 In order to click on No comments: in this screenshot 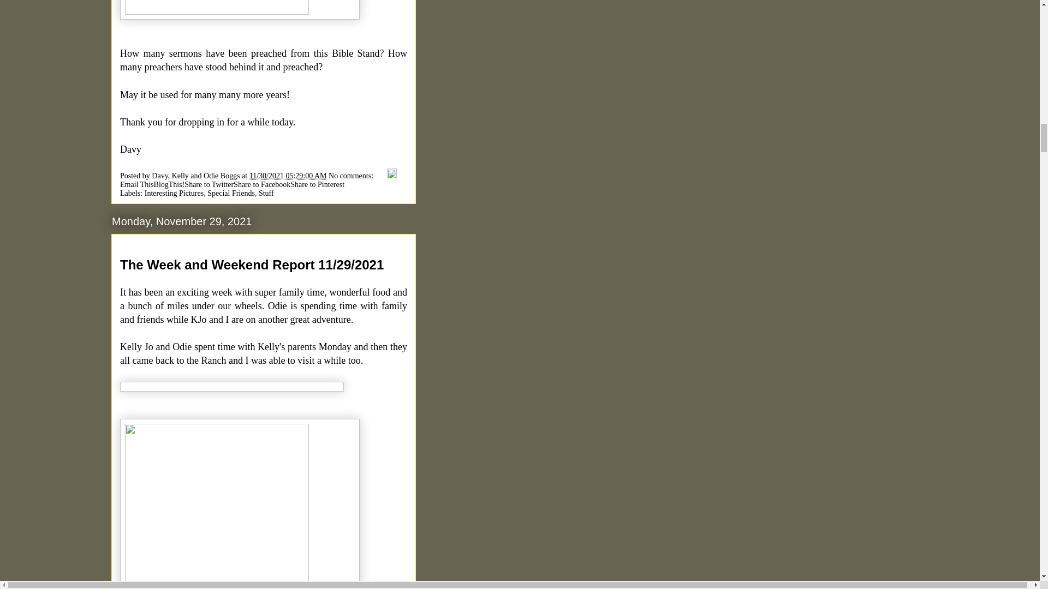, I will do `click(352, 176)`.